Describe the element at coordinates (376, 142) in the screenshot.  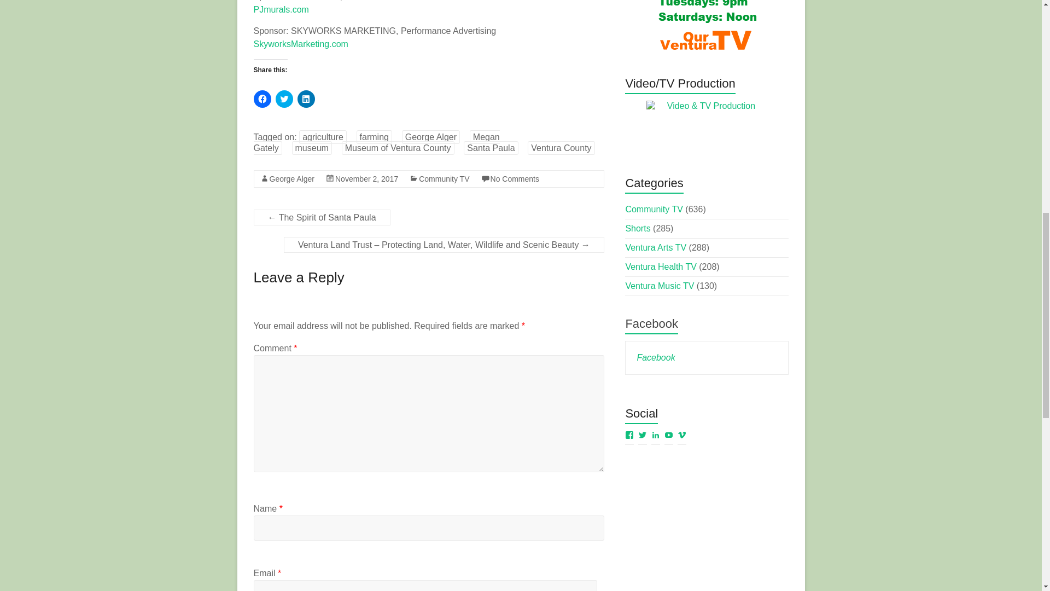
I see `Megan Gately` at that location.